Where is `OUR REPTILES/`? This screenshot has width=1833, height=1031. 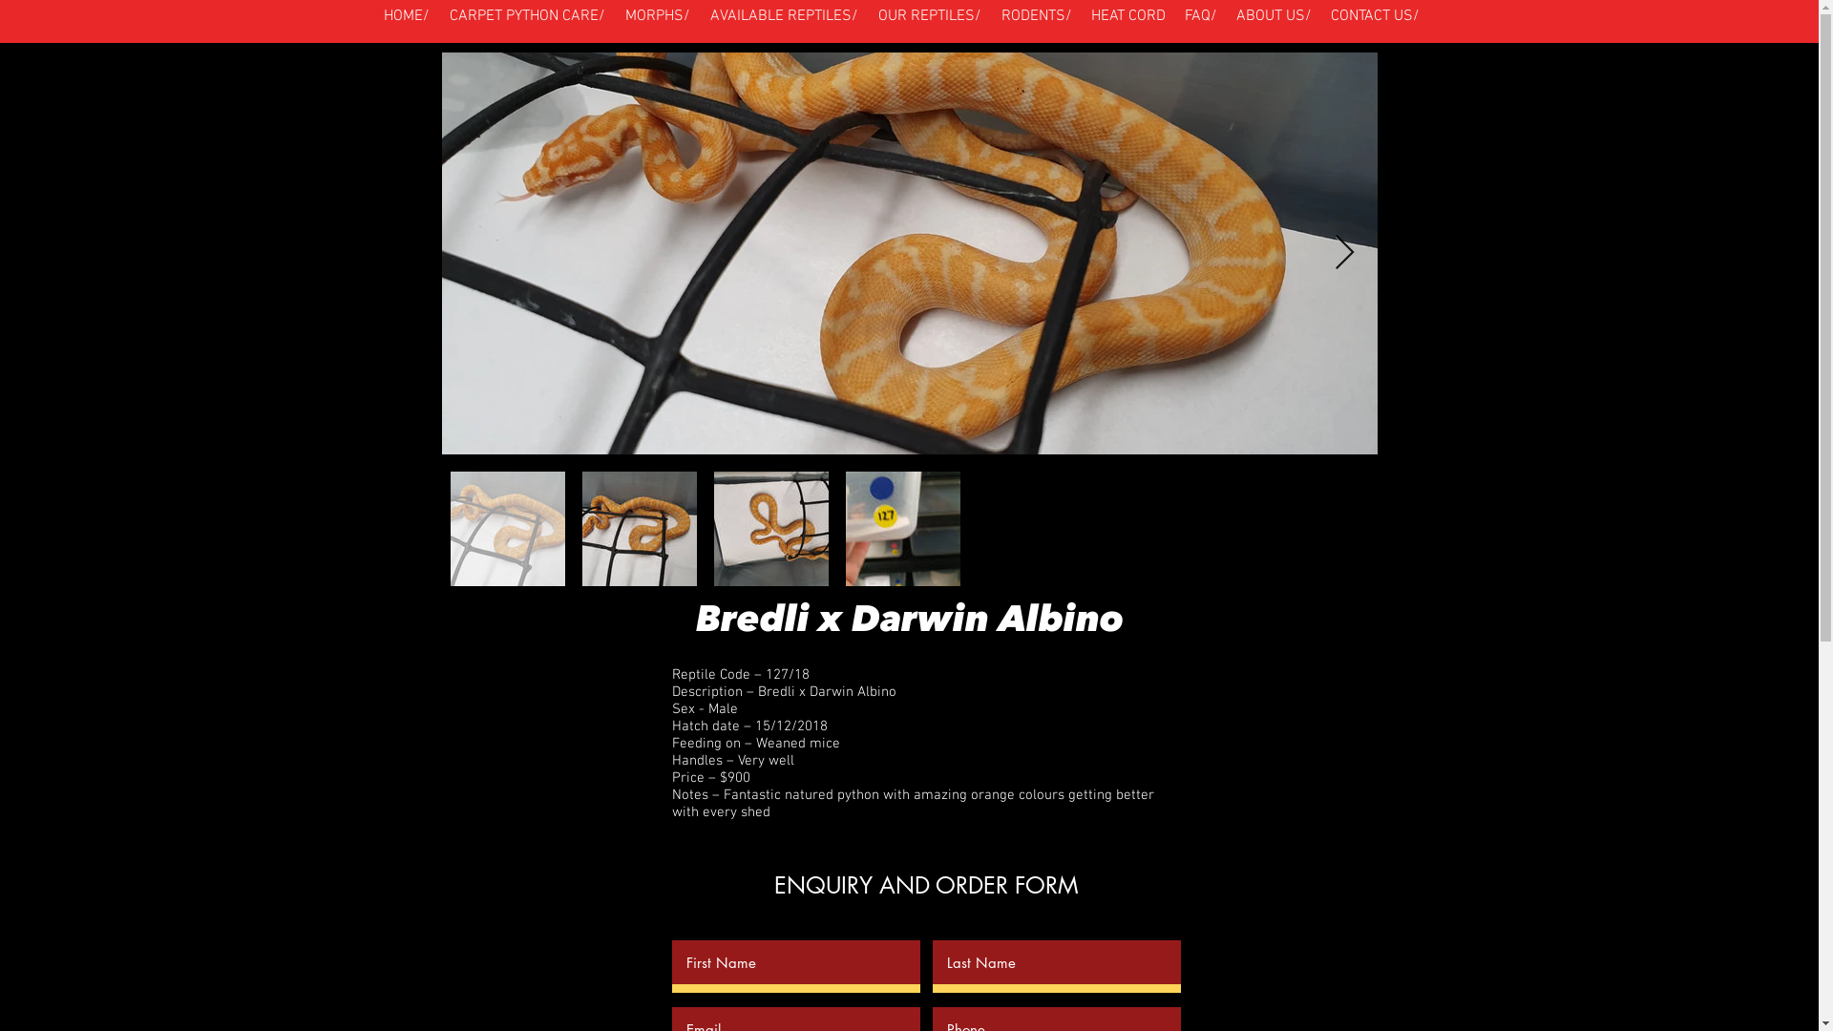 OUR REPTILES/ is located at coordinates (930, 16).